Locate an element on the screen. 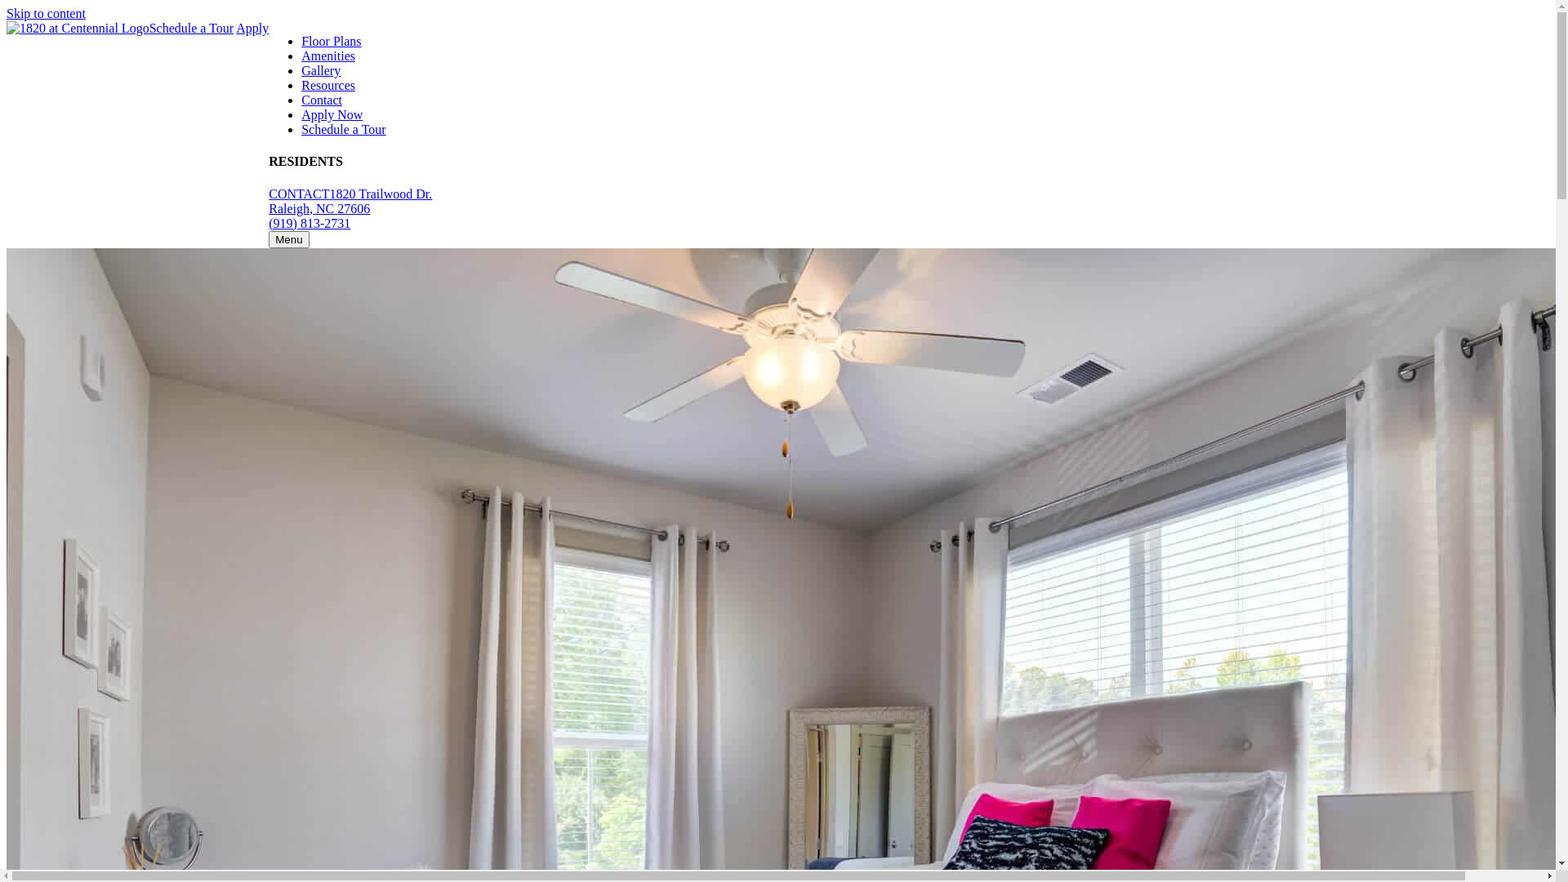  Floor Plans is located at coordinates (332, 41).